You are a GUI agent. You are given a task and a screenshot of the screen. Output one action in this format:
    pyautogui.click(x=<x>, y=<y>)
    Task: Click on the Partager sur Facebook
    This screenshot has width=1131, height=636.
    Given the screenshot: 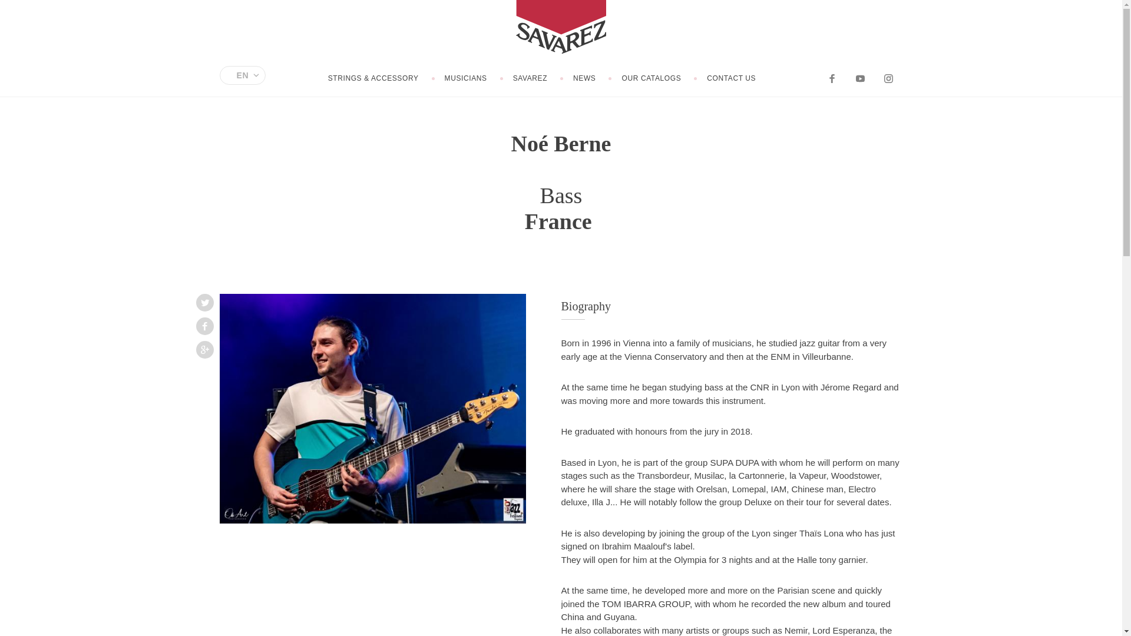 What is the action you would take?
    pyautogui.click(x=204, y=326)
    